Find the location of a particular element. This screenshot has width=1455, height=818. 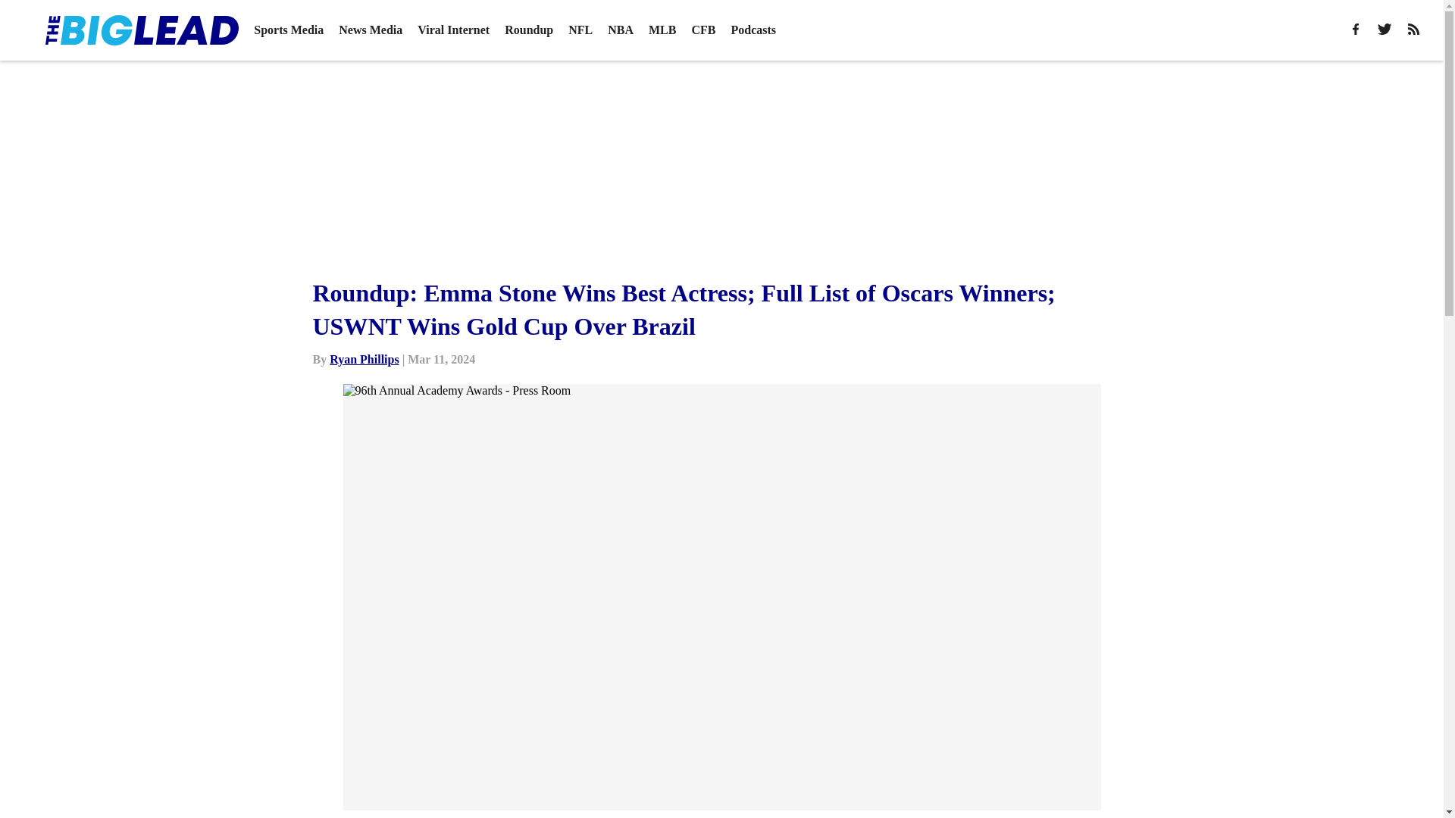

NFL is located at coordinates (580, 30).